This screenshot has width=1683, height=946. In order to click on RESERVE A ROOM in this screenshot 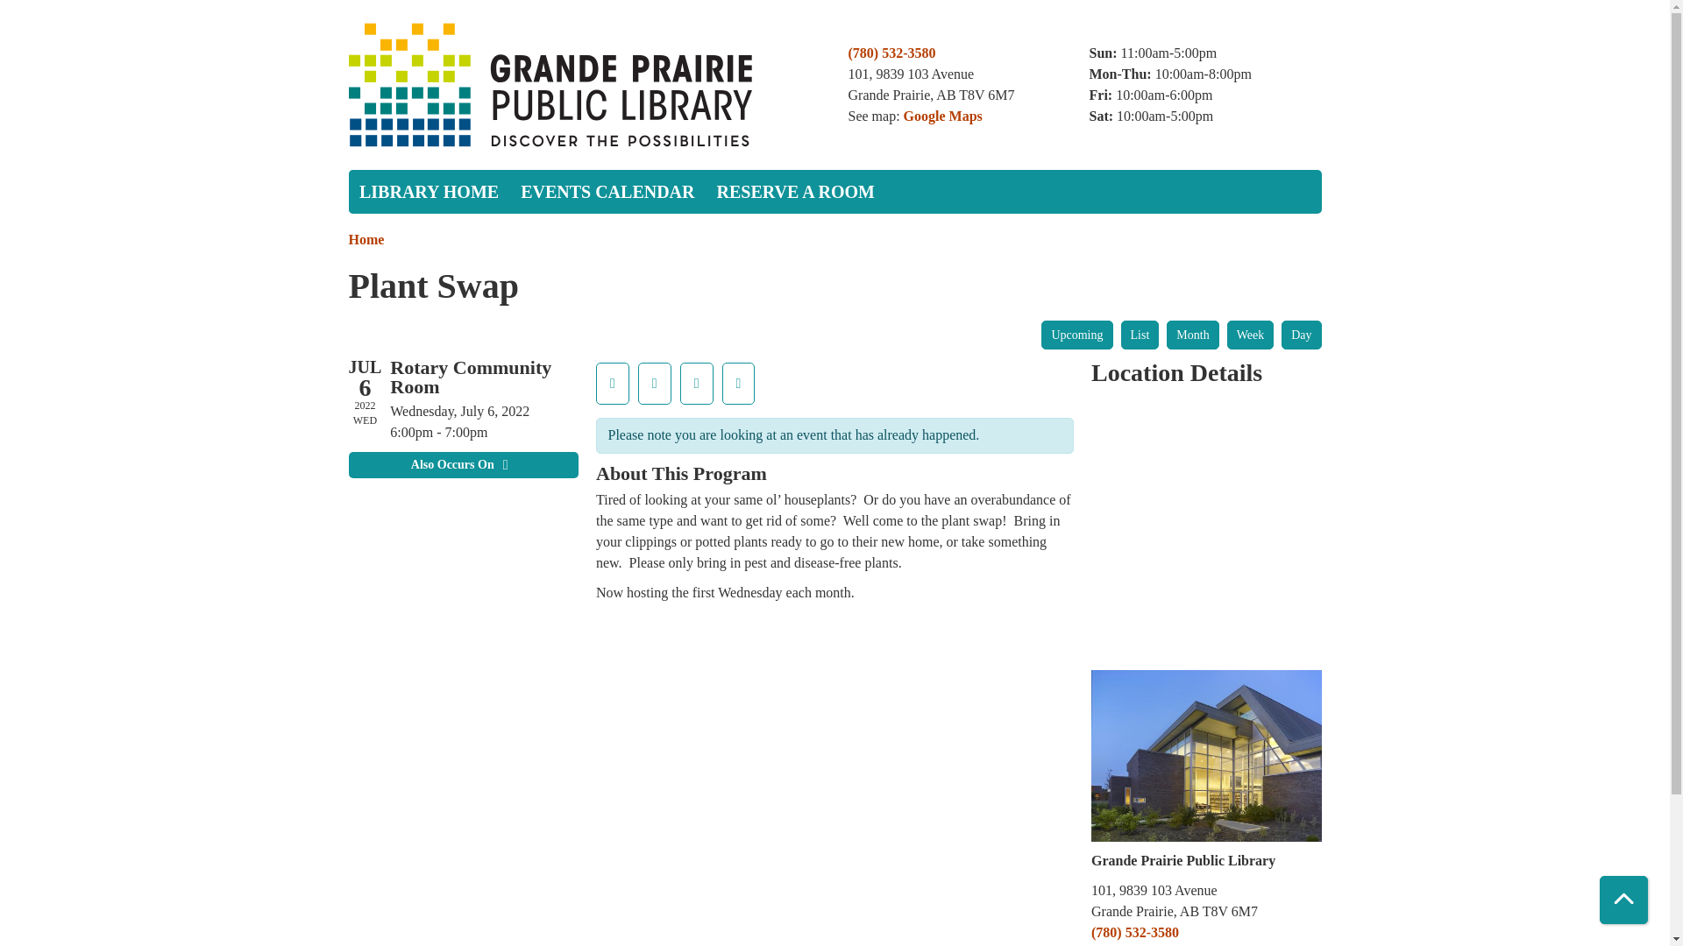, I will do `click(794, 192)`.